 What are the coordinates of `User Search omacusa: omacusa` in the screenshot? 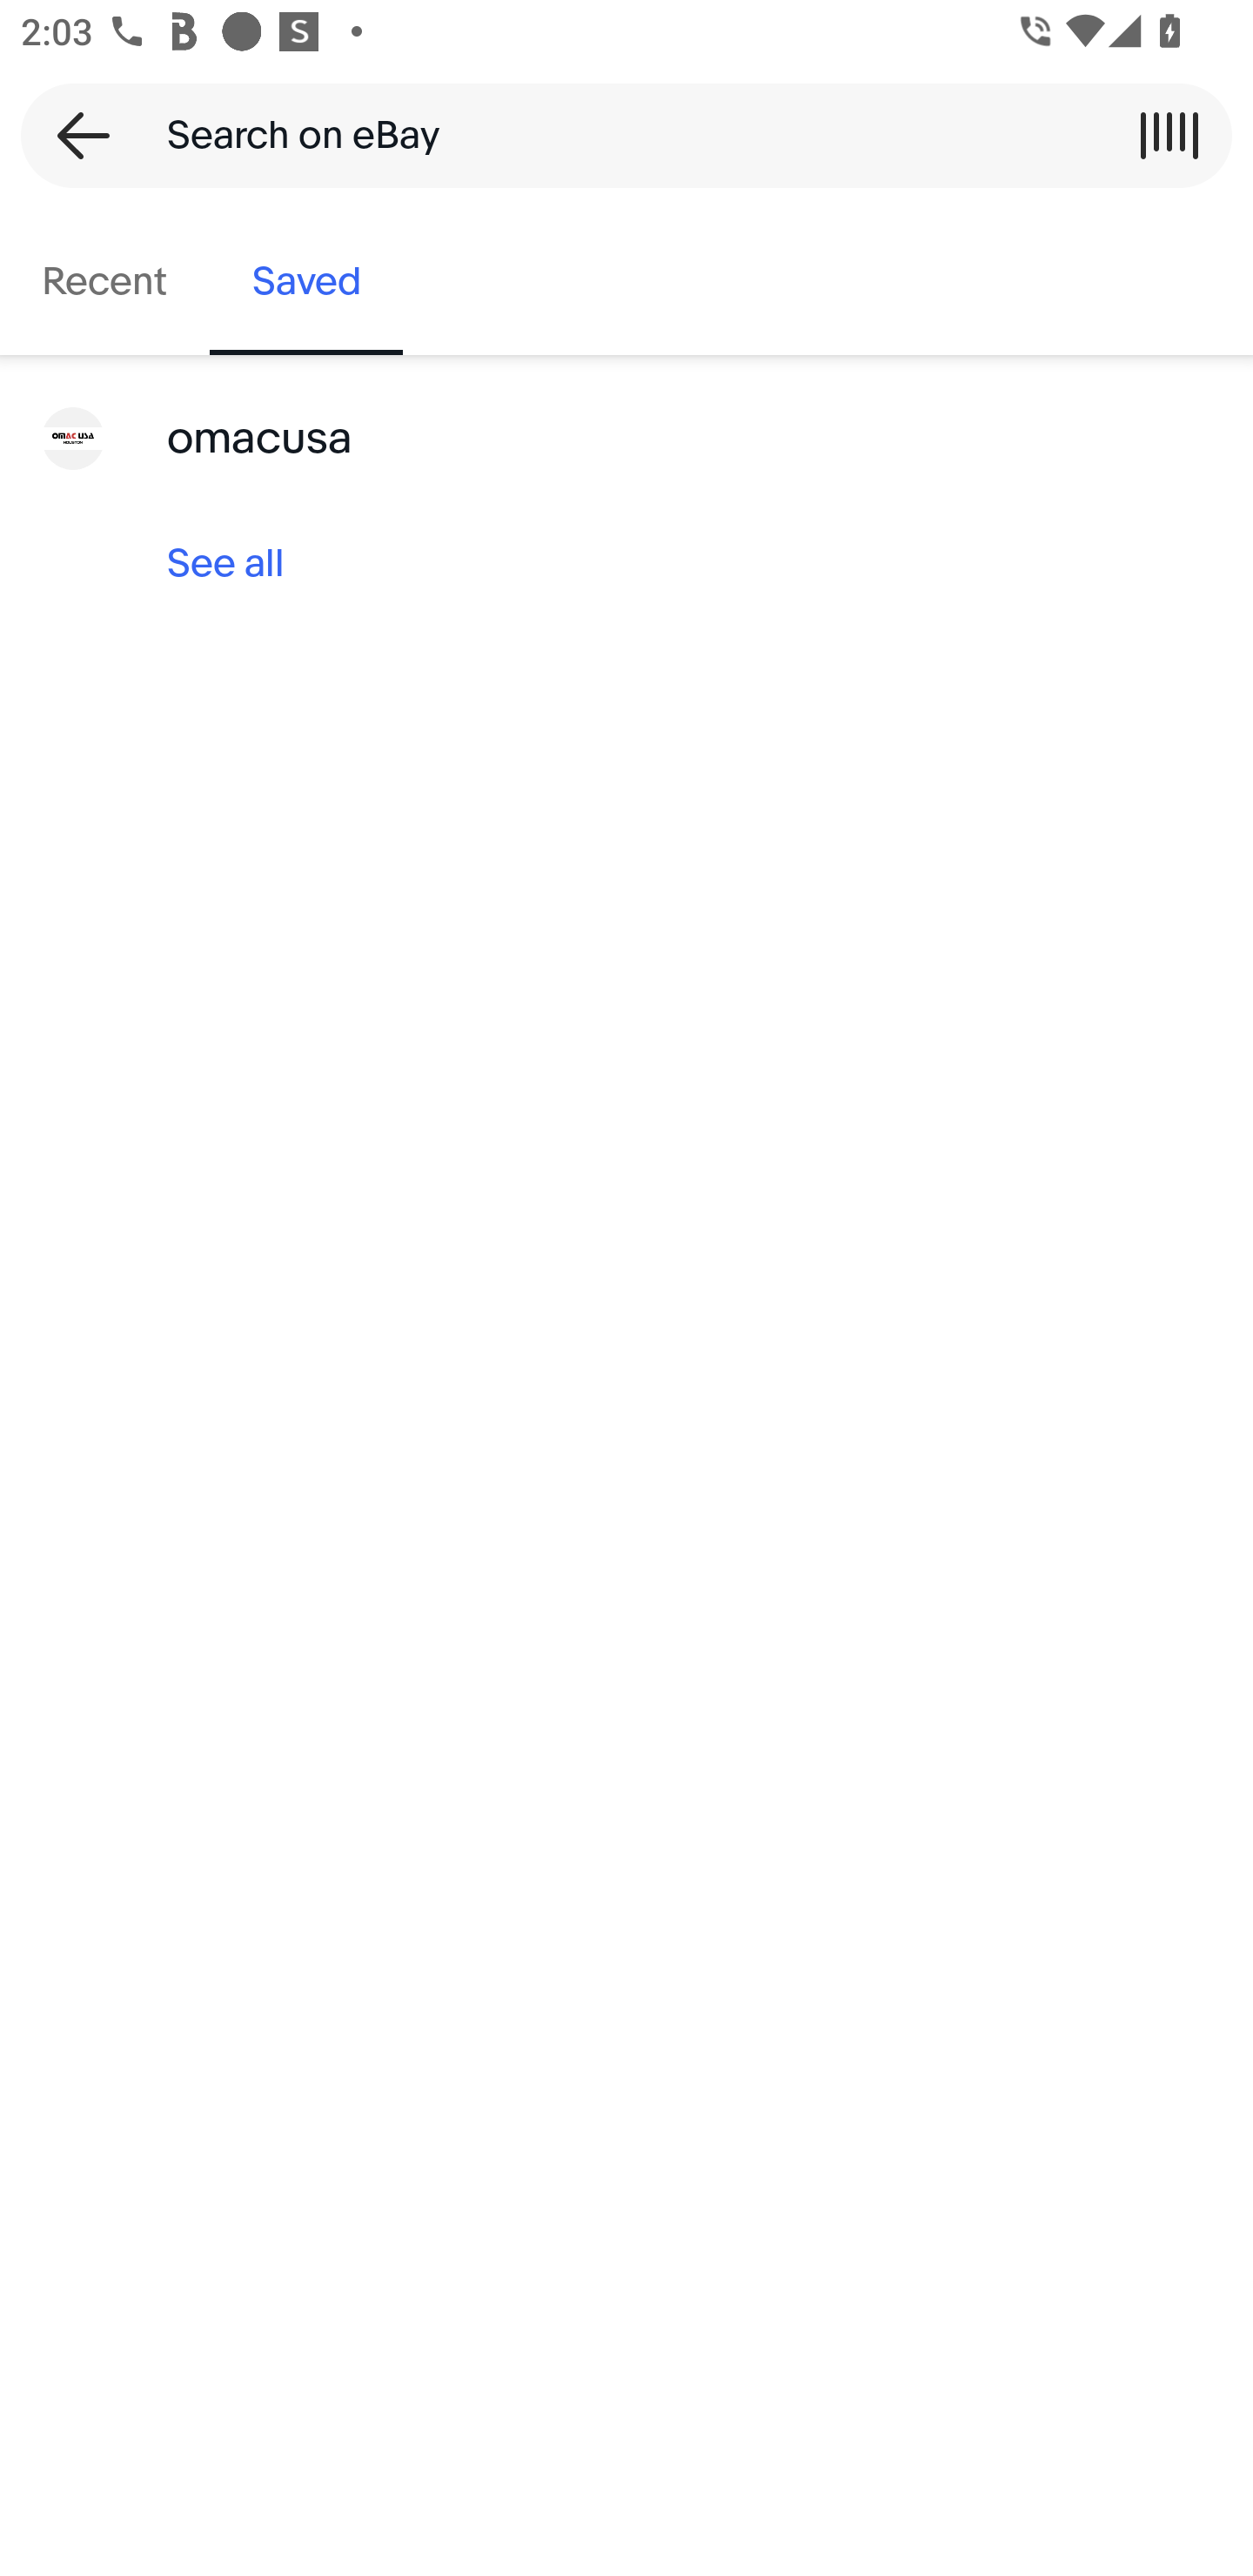 It's located at (626, 439).